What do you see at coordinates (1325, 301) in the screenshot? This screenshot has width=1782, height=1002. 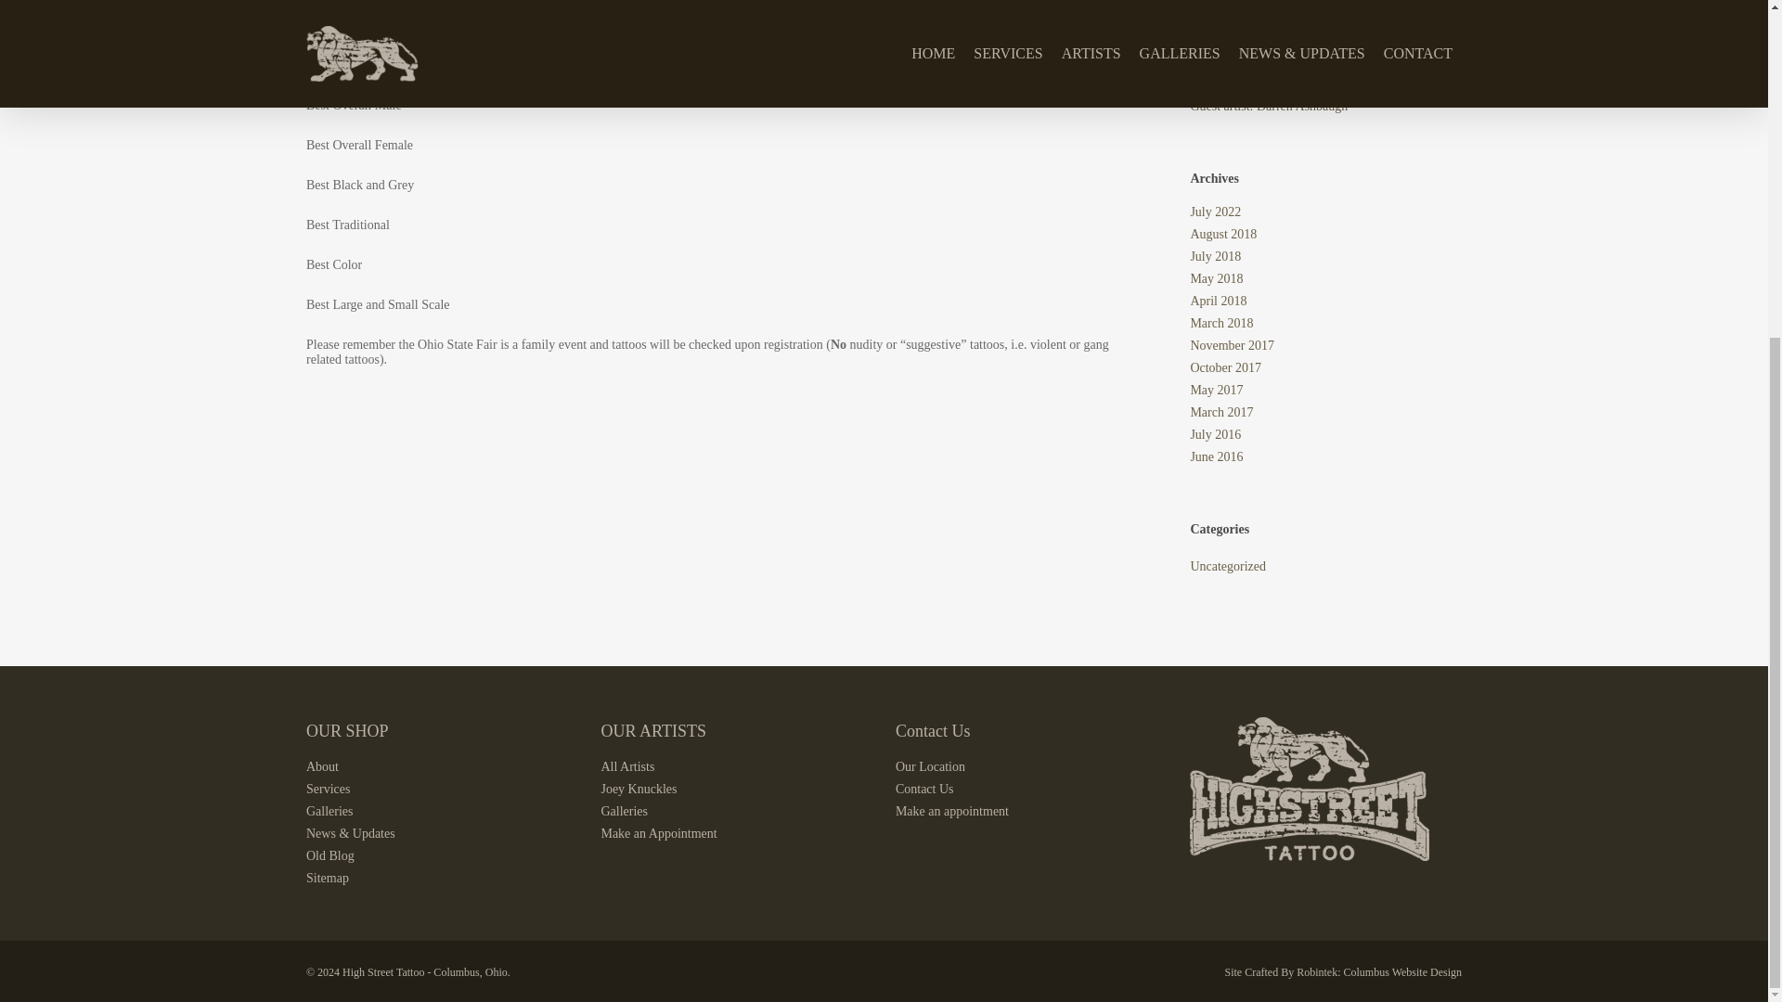 I see `April 2018` at bounding box center [1325, 301].